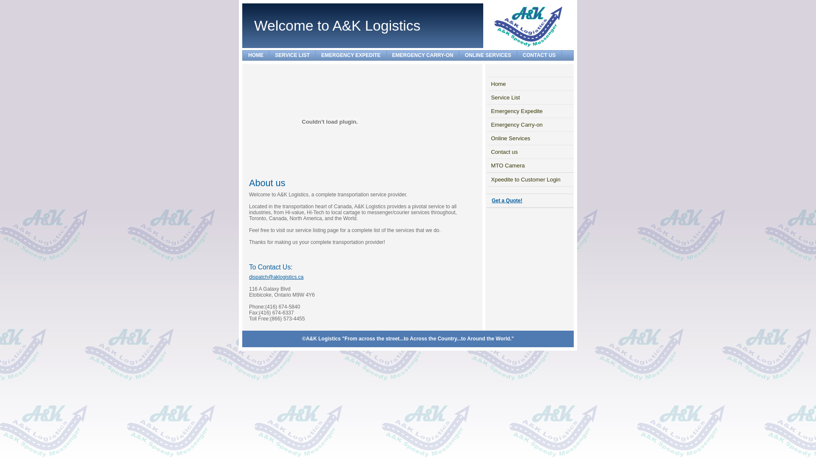 The image size is (816, 459). What do you see at coordinates (540, 55) in the screenshot?
I see `CONTACT US` at bounding box center [540, 55].